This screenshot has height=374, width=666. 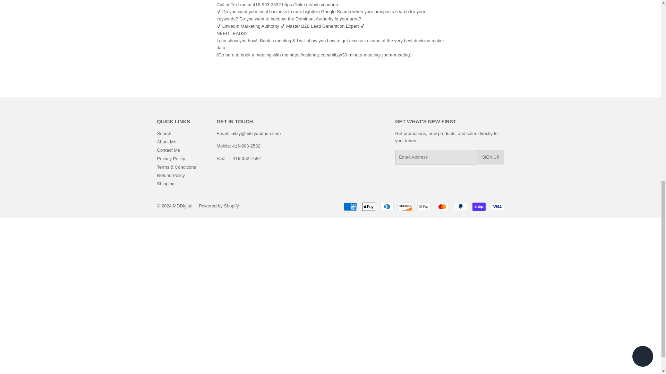 I want to click on PayPal, so click(x=460, y=207).